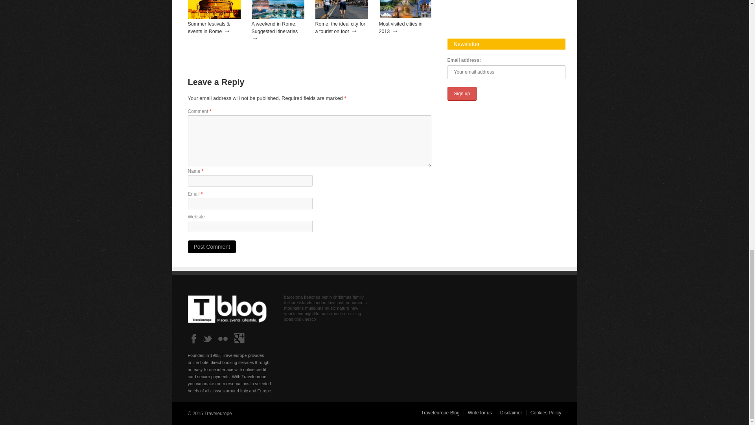 Image resolution: width=755 pixels, height=425 pixels. I want to click on Most visited cities in 2013, so click(401, 28).